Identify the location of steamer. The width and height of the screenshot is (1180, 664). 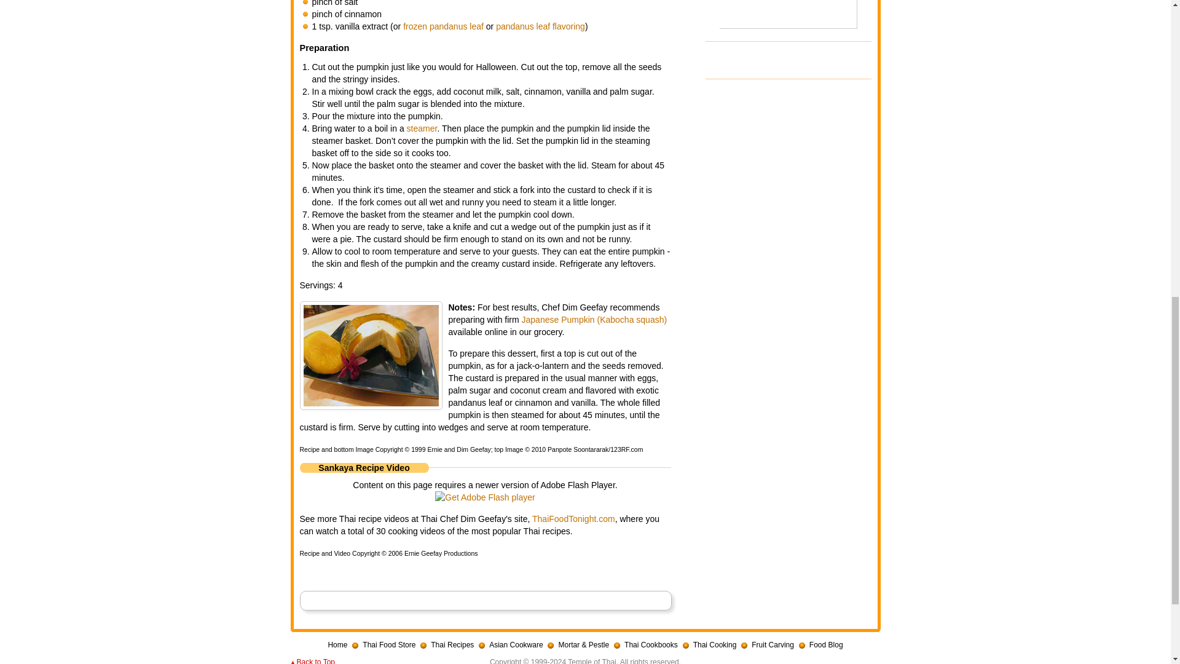
(422, 128).